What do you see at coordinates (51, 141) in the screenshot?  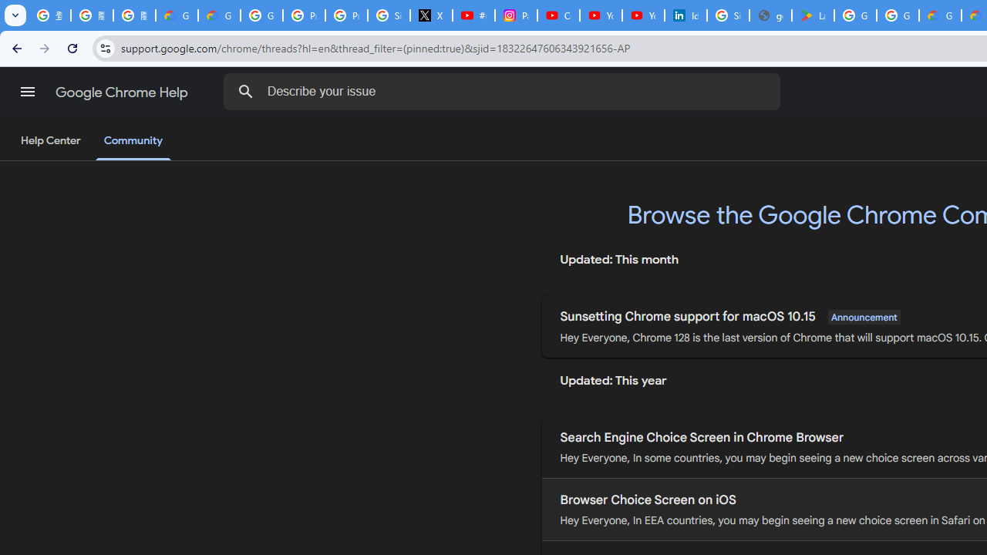 I see `Help Center` at bounding box center [51, 141].